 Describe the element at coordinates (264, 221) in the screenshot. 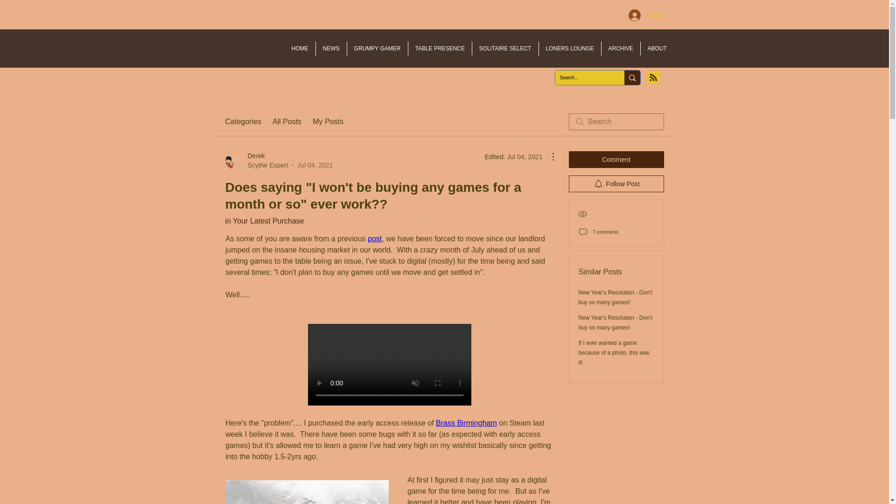

I see `in Your Latest Purchase` at that location.